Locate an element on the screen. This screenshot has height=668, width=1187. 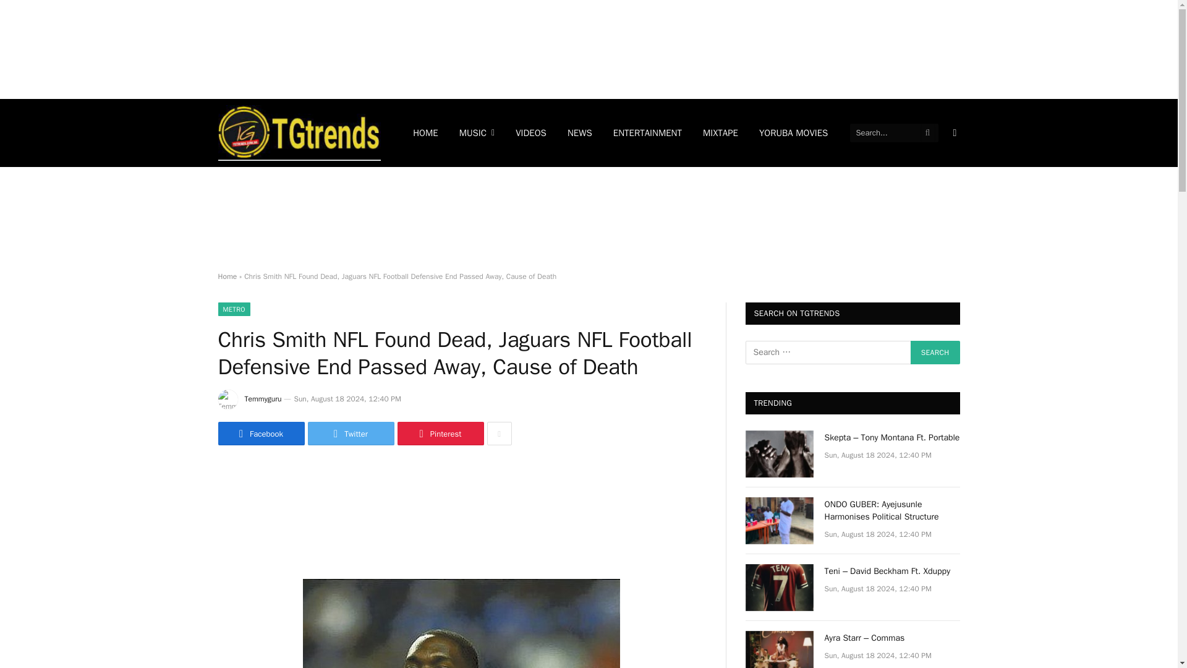
Share on Facebook is located at coordinates (260, 433).